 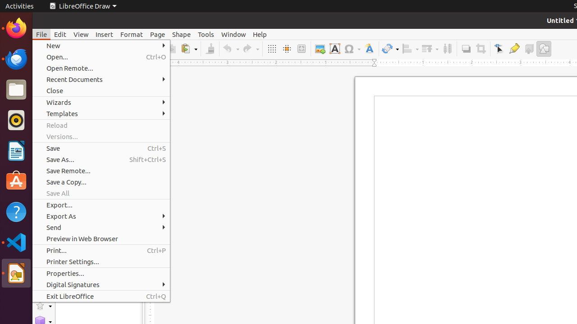 I want to click on File, so click(x=41, y=34).